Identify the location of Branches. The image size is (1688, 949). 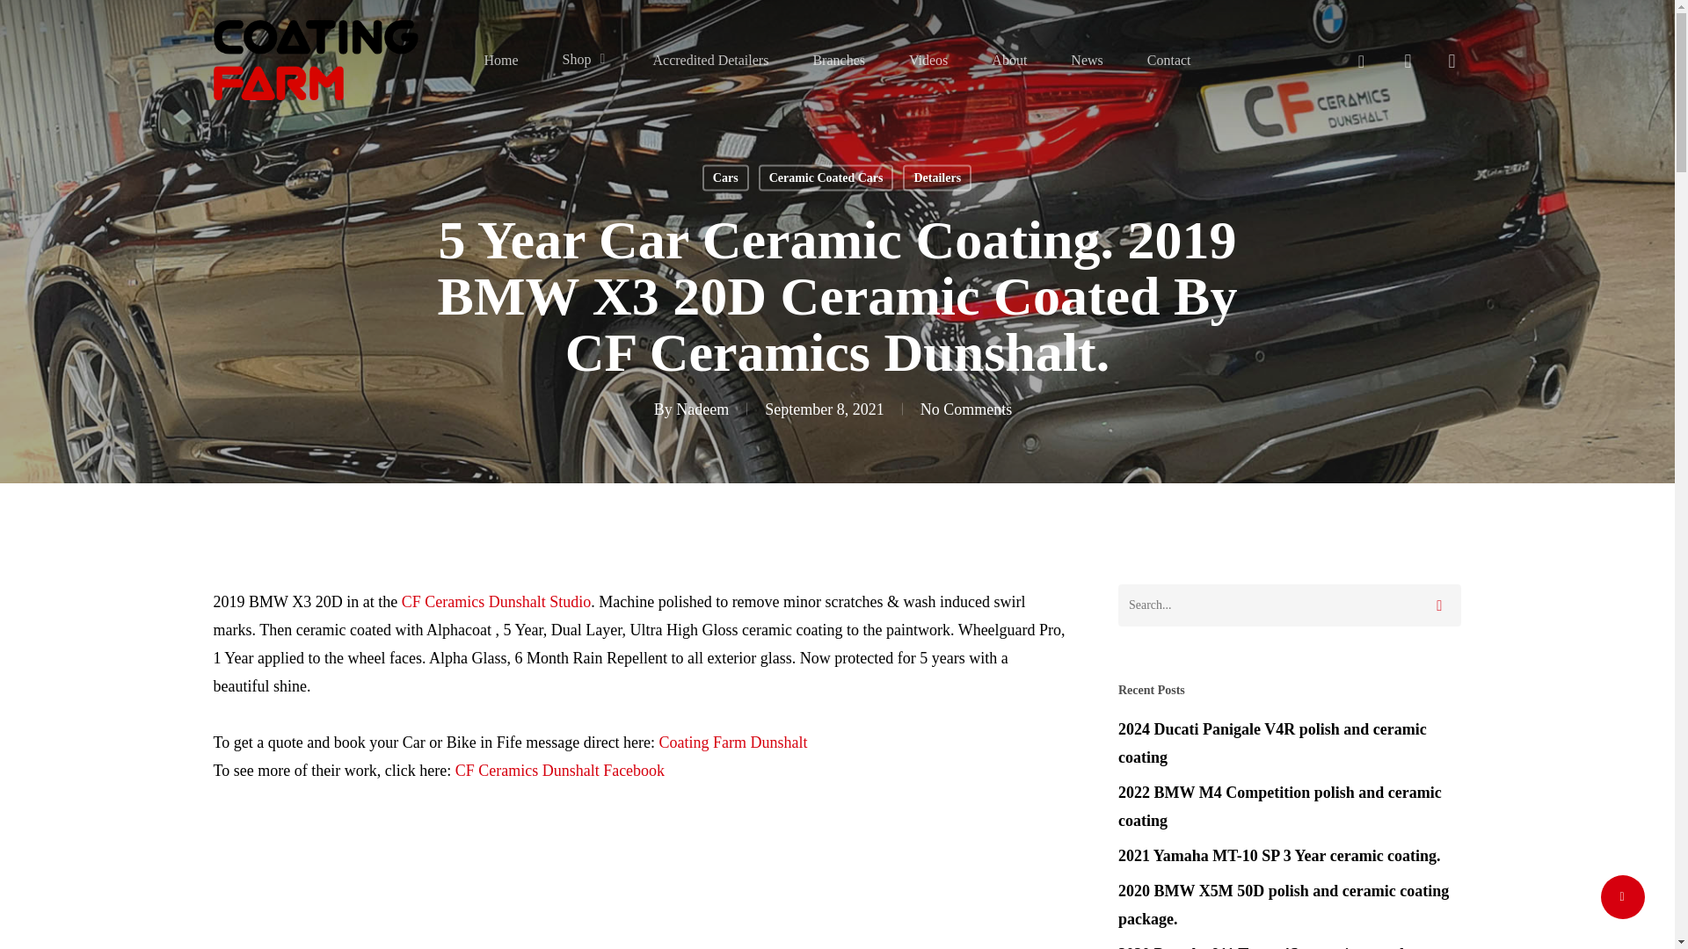
(839, 60).